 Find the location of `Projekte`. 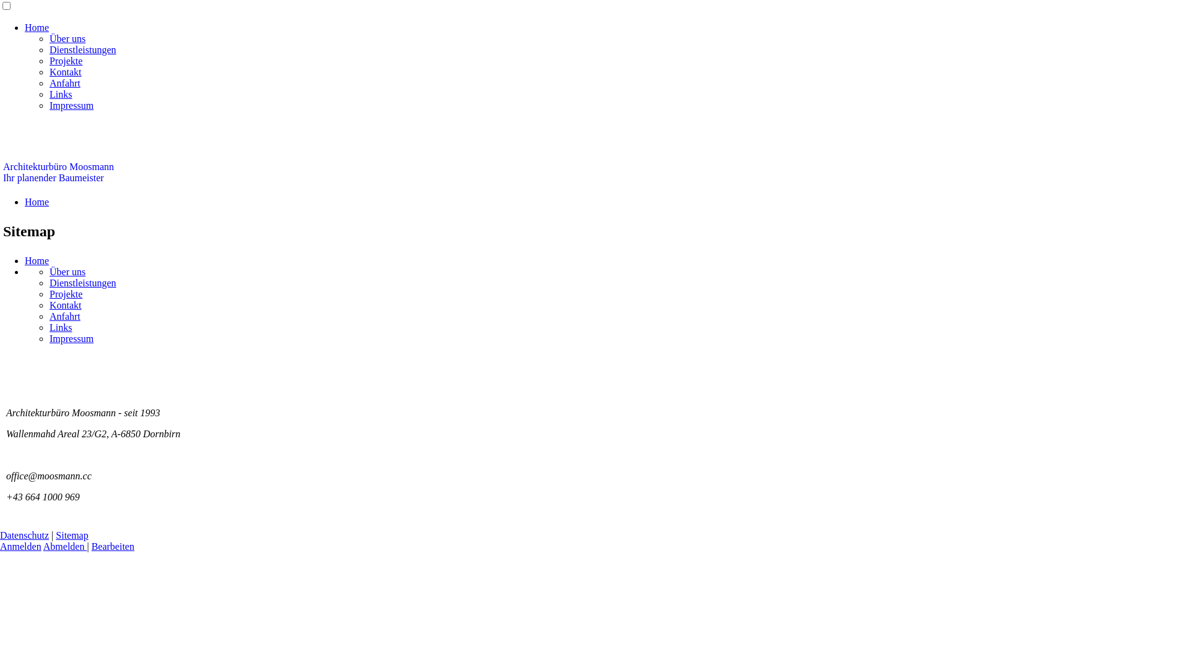

Projekte is located at coordinates (66, 61).